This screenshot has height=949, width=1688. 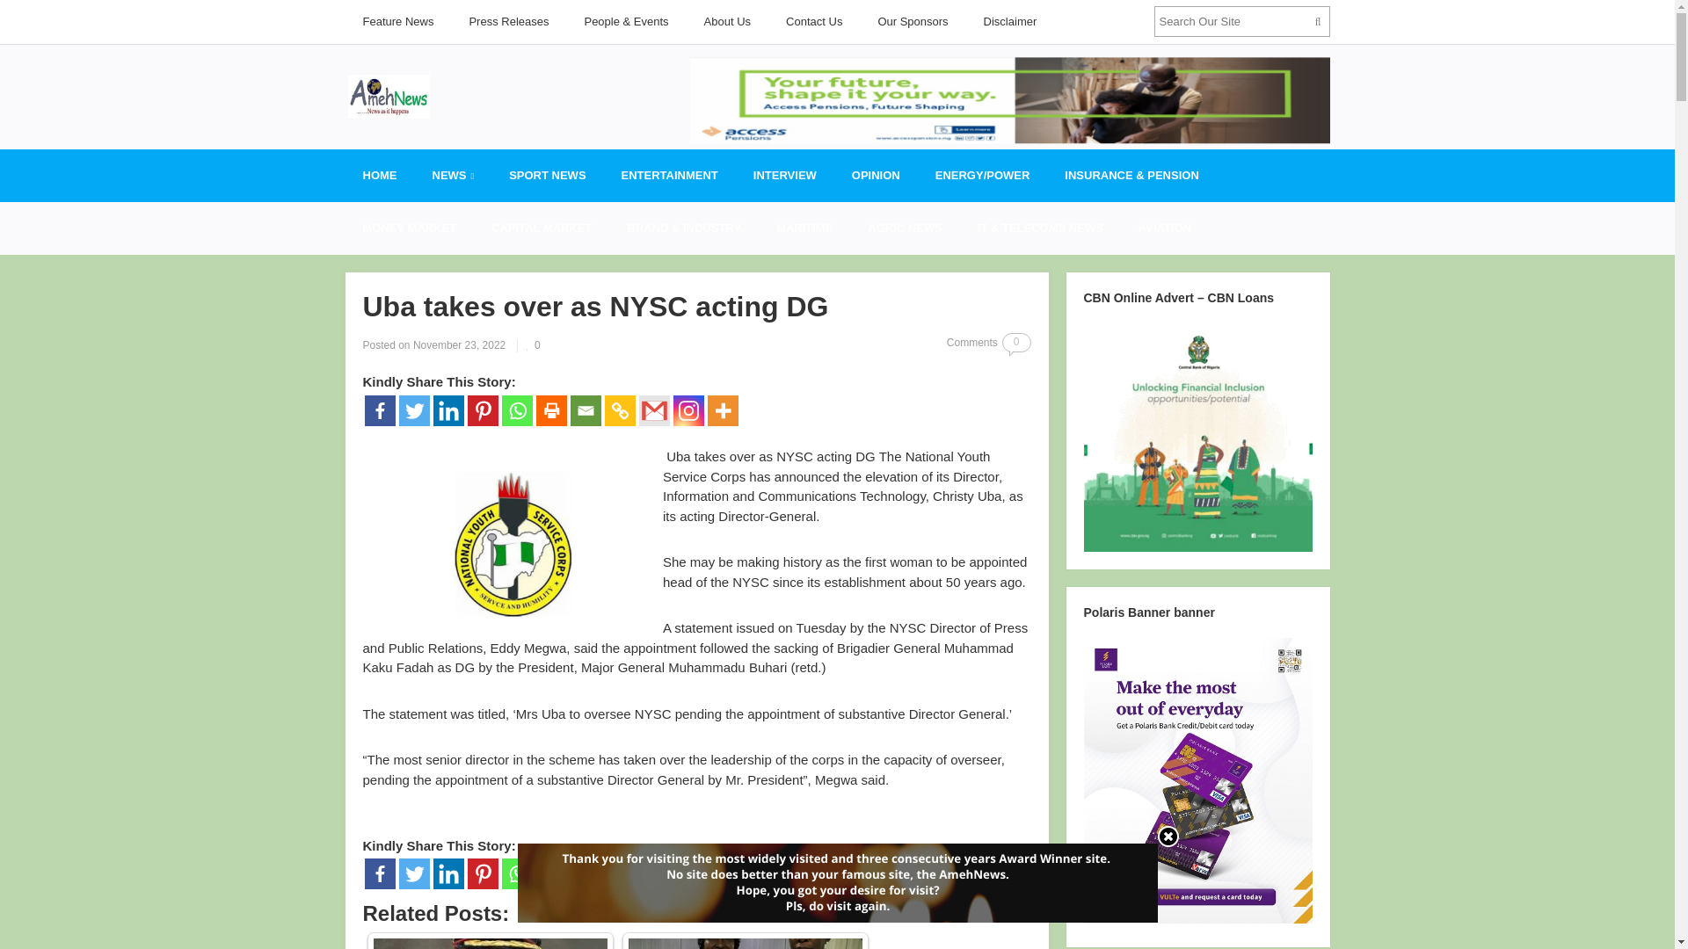 I want to click on Pinterest, so click(x=482, y=410).